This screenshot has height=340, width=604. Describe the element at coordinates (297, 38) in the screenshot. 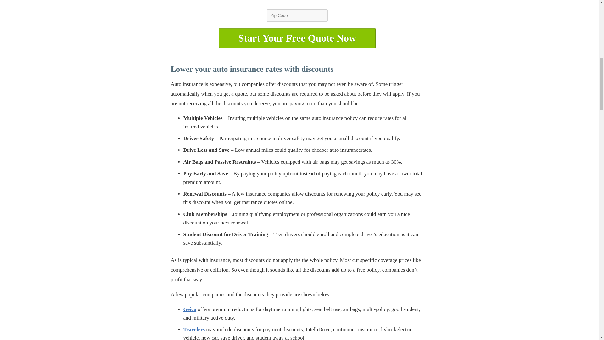

I see `Tap to get your quotes!` at that location.